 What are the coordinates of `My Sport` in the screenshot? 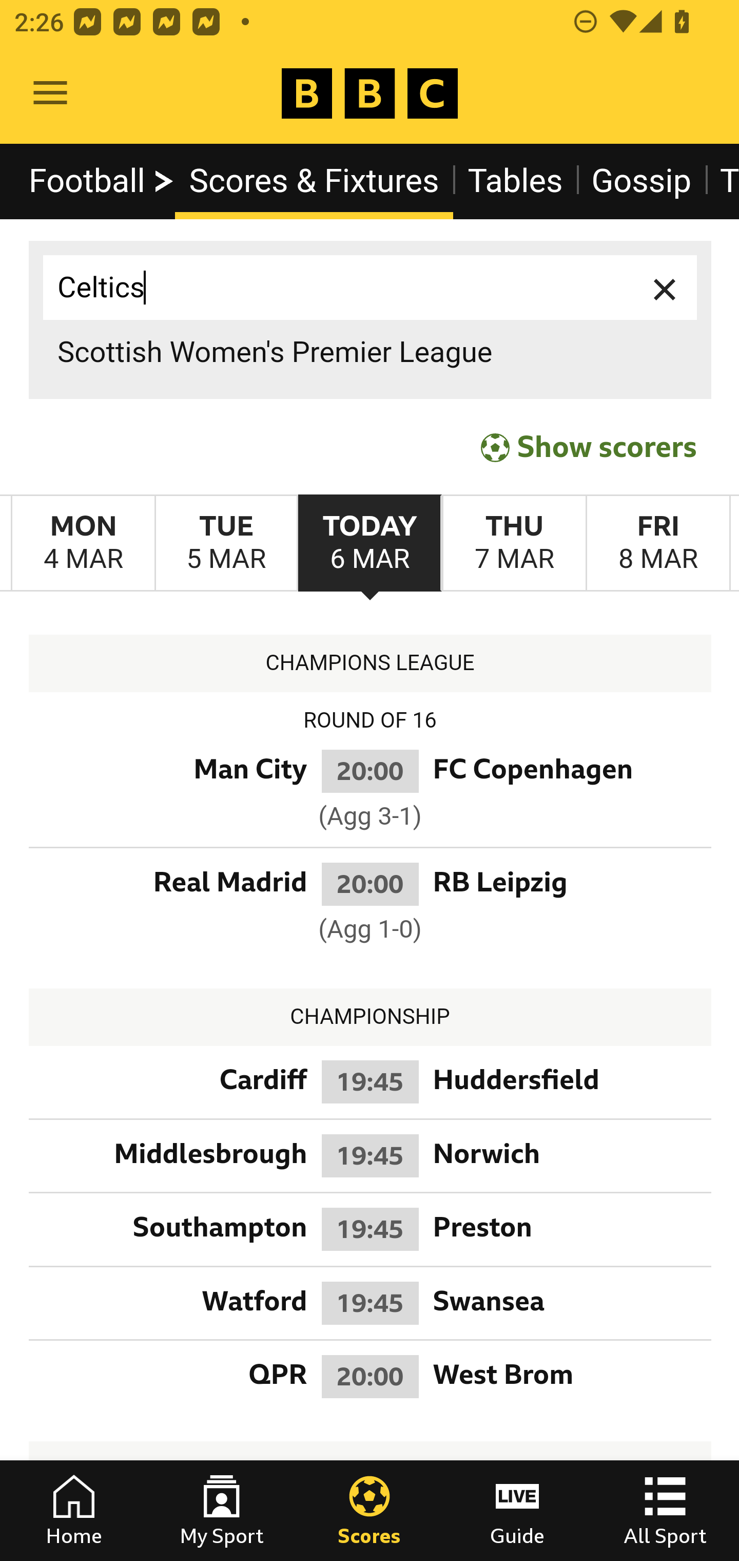 It's located at (222, 1511).